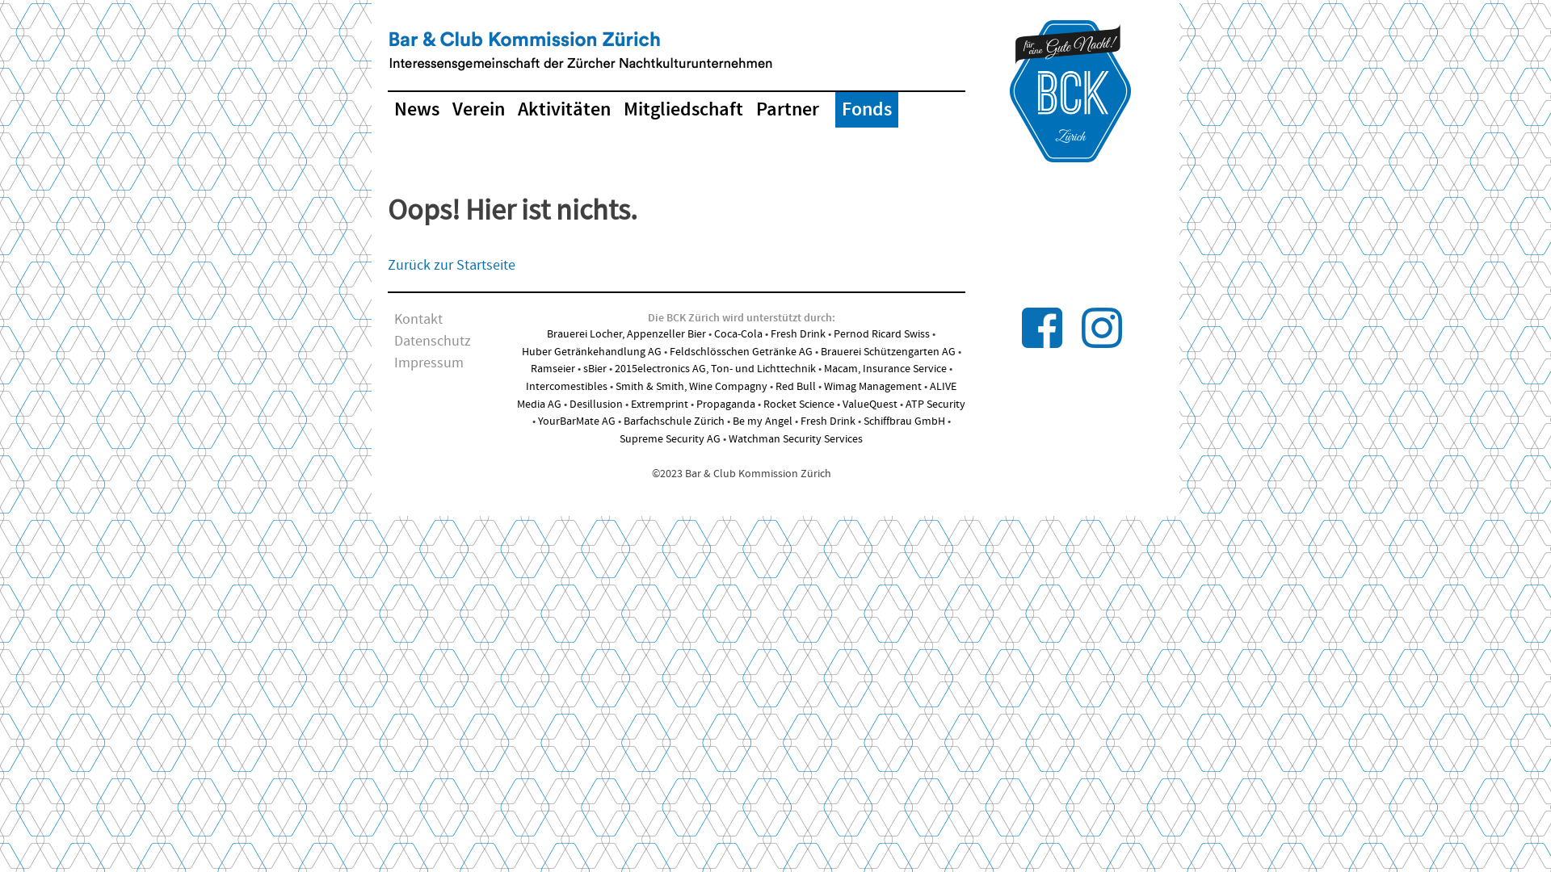 The width and height of the screenshot is (1551, 872). What do you see at coordinates (577, 421) in the screenshot?
I see `YourBarMate AG` at bounding box center [577, 421].